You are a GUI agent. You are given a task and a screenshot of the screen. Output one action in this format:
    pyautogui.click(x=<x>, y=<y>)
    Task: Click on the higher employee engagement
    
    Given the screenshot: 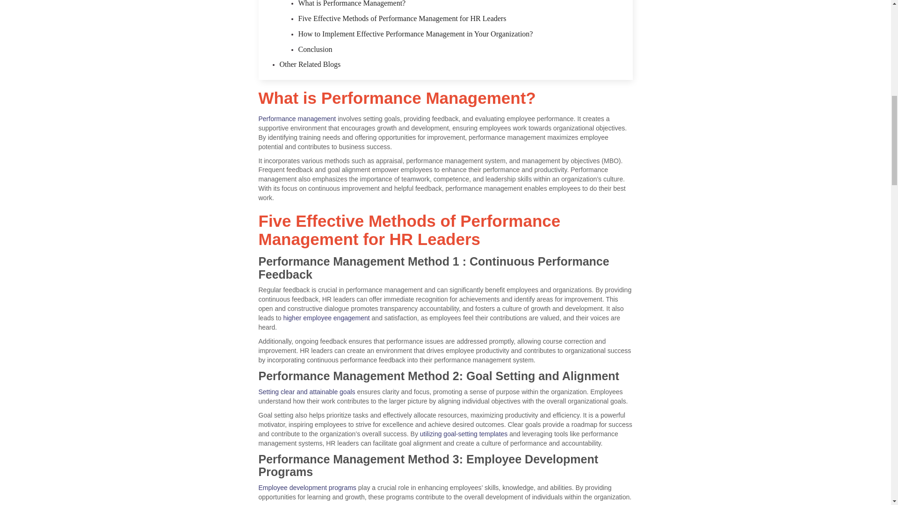 What is the action you would take?
    pyautogui.click(x=326, y=317)
    